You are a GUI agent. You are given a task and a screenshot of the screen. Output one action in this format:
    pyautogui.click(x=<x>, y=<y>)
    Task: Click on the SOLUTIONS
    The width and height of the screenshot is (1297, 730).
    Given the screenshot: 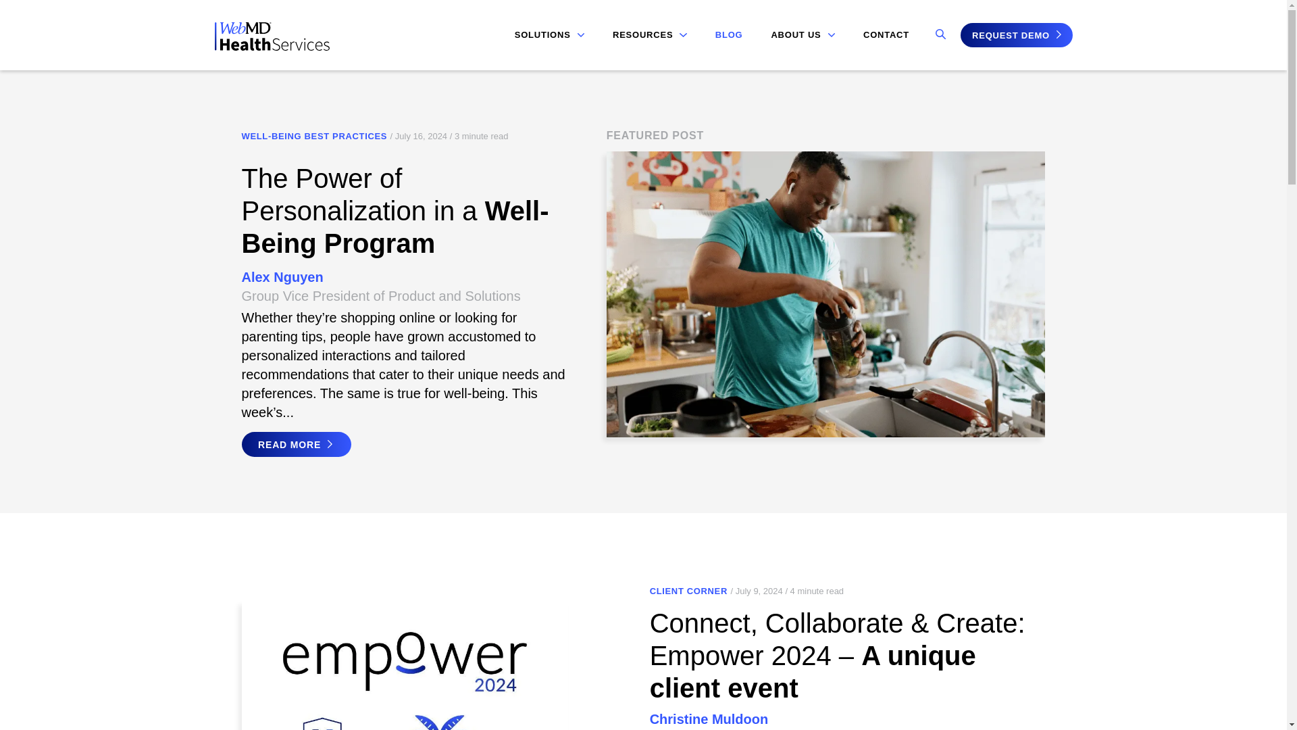 What is the action you would take?
    pyautogui.click(x=549, y=35)
    